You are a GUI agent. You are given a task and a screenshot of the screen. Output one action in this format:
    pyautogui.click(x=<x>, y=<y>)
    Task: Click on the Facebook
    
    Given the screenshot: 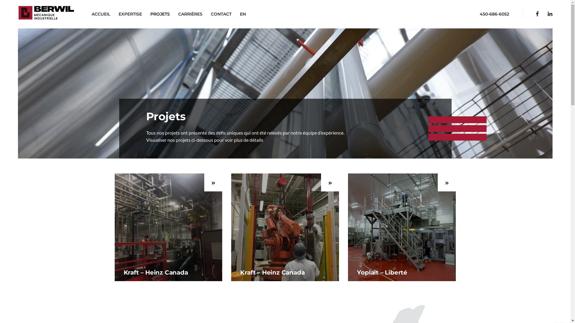 What is the action you would take?
    pyautogui.click(x=537, y=14)
    